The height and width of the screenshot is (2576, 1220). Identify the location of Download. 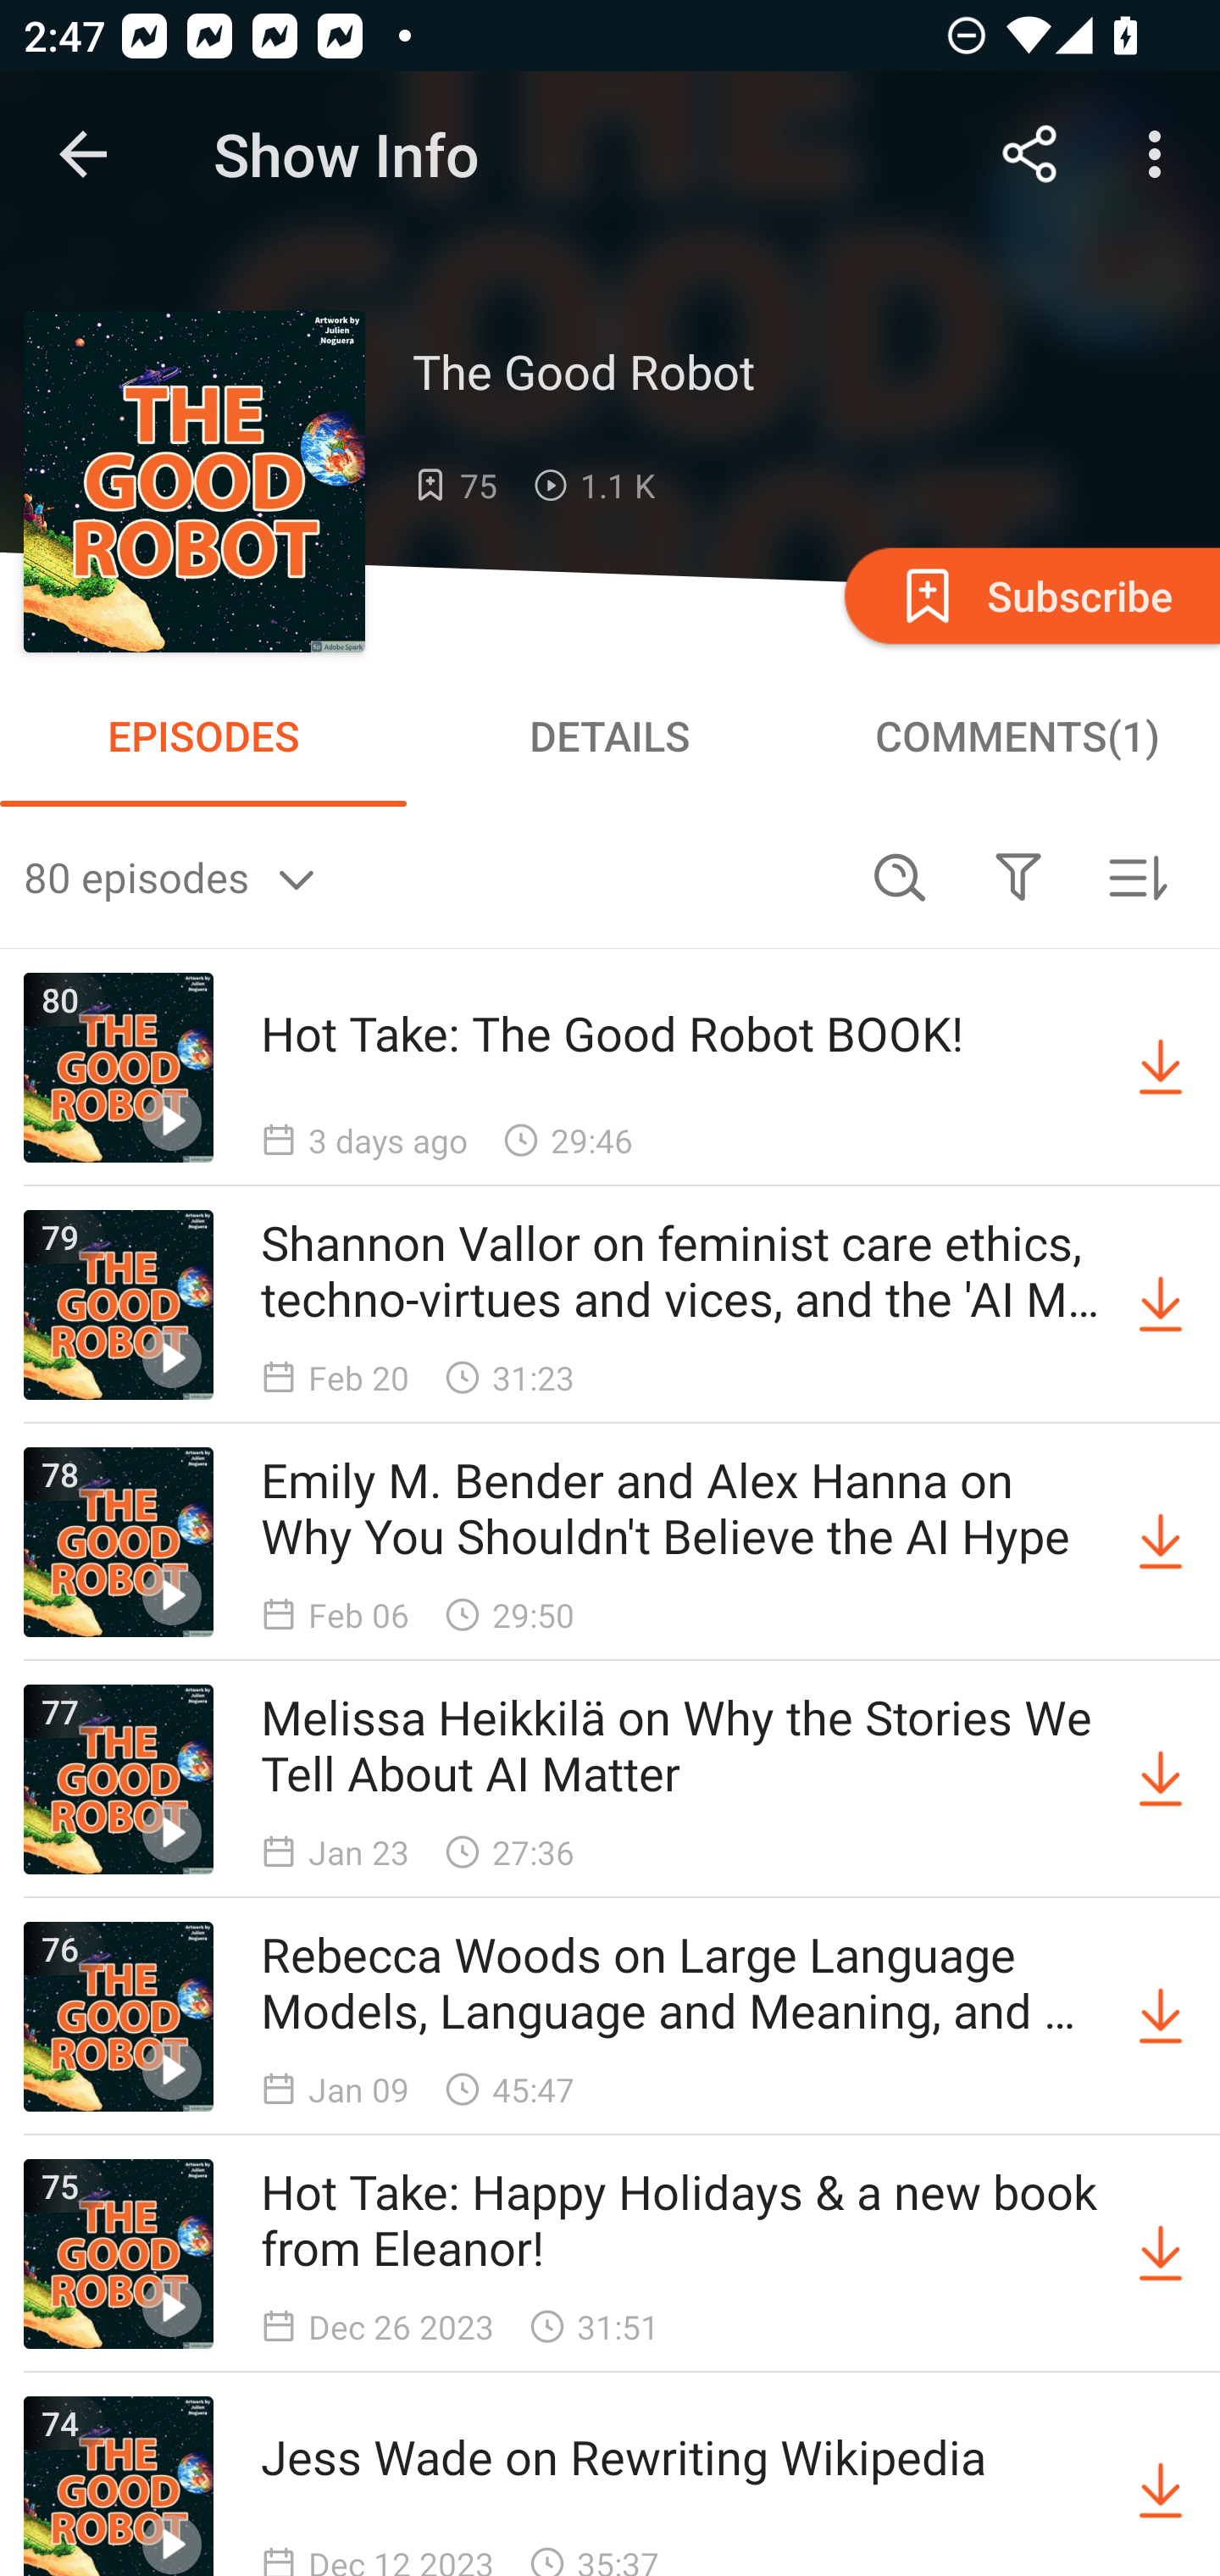
(1161, 1068).